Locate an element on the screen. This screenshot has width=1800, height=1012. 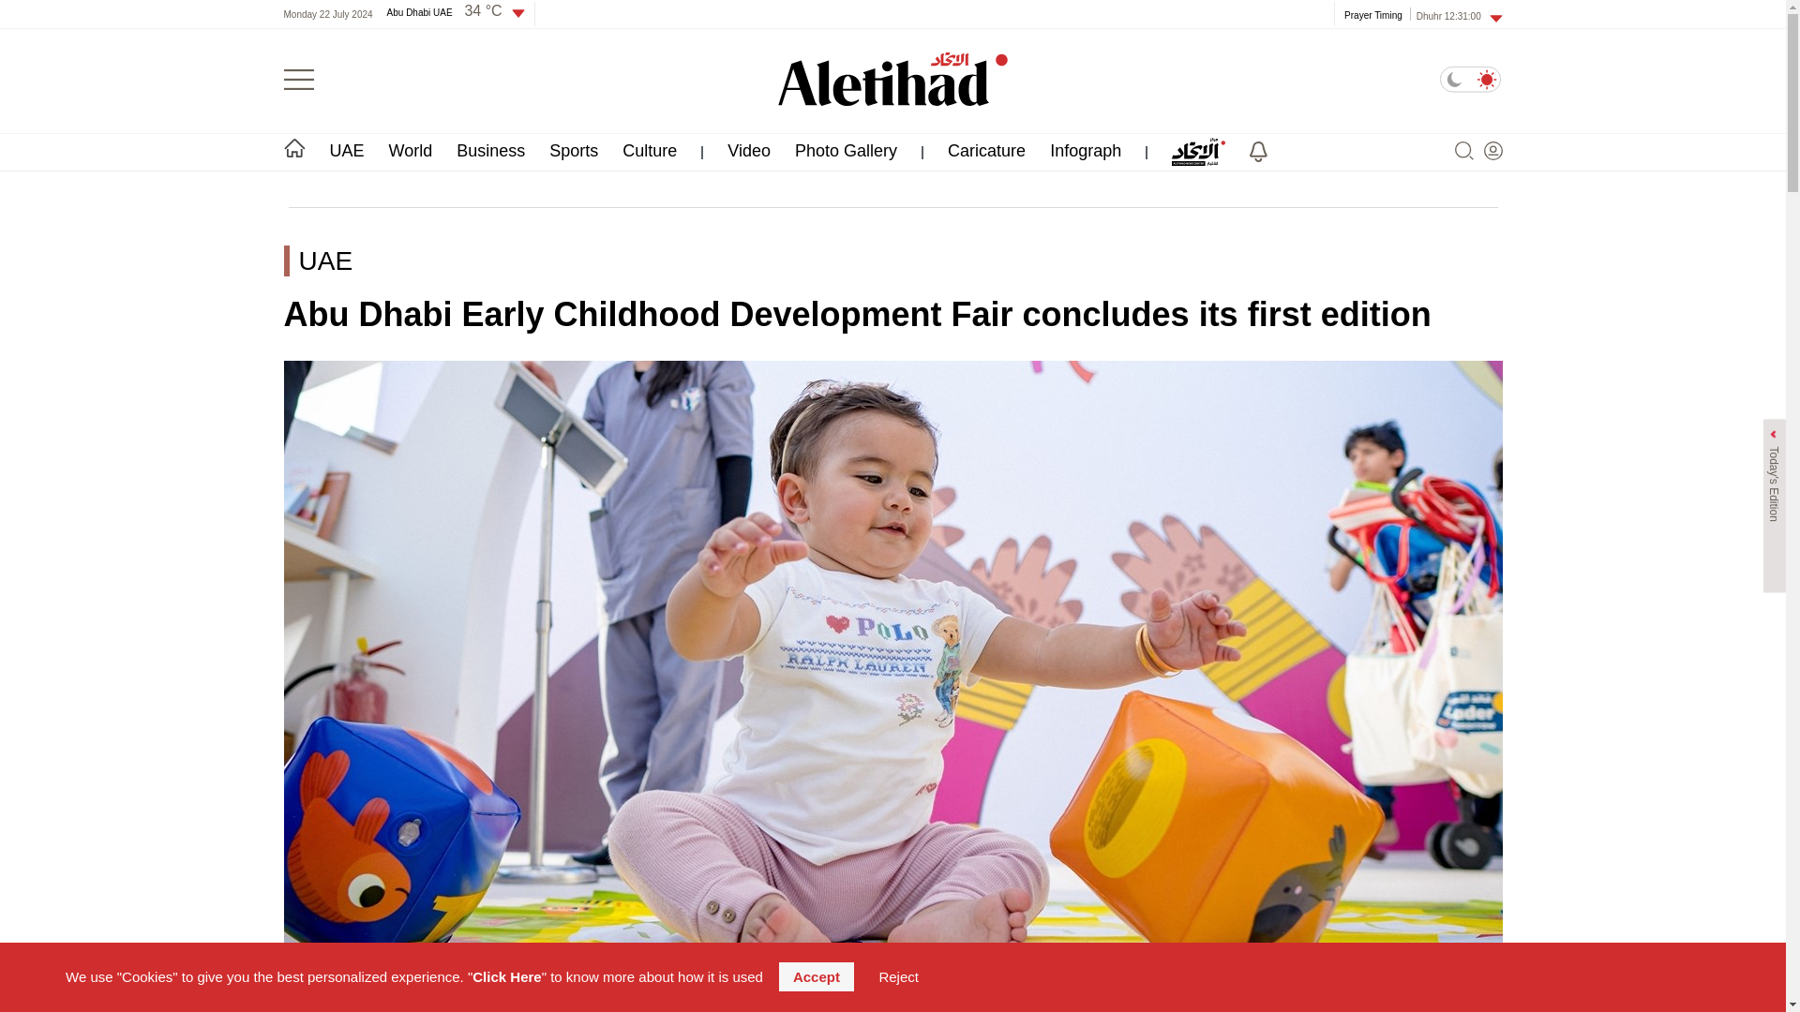
Business is located at coordinates (491, 150).